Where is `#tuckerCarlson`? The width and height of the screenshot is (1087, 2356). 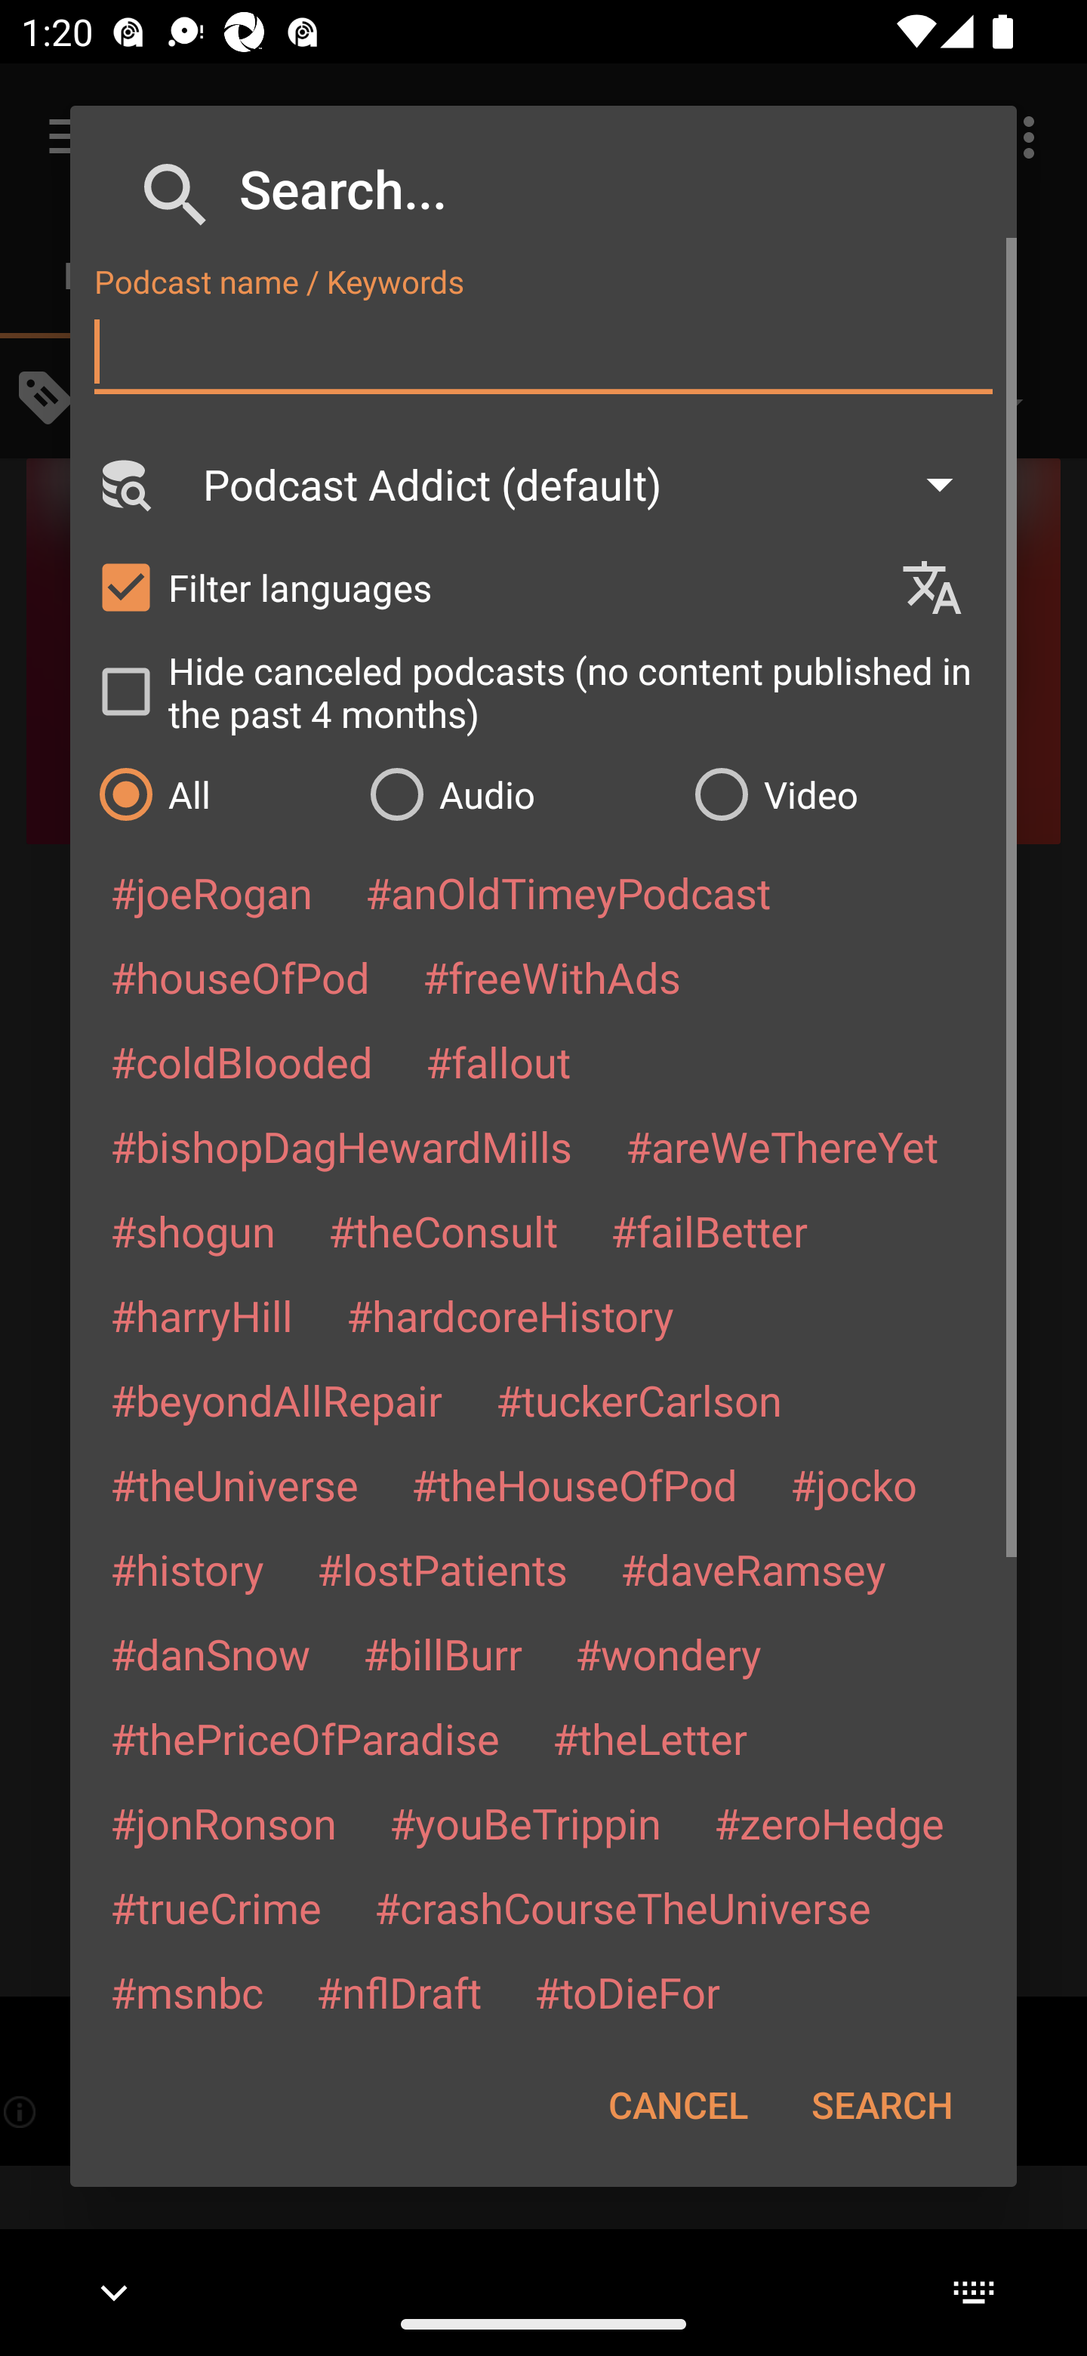
#tuckerCarlson is located at coordinates (639, 1398).